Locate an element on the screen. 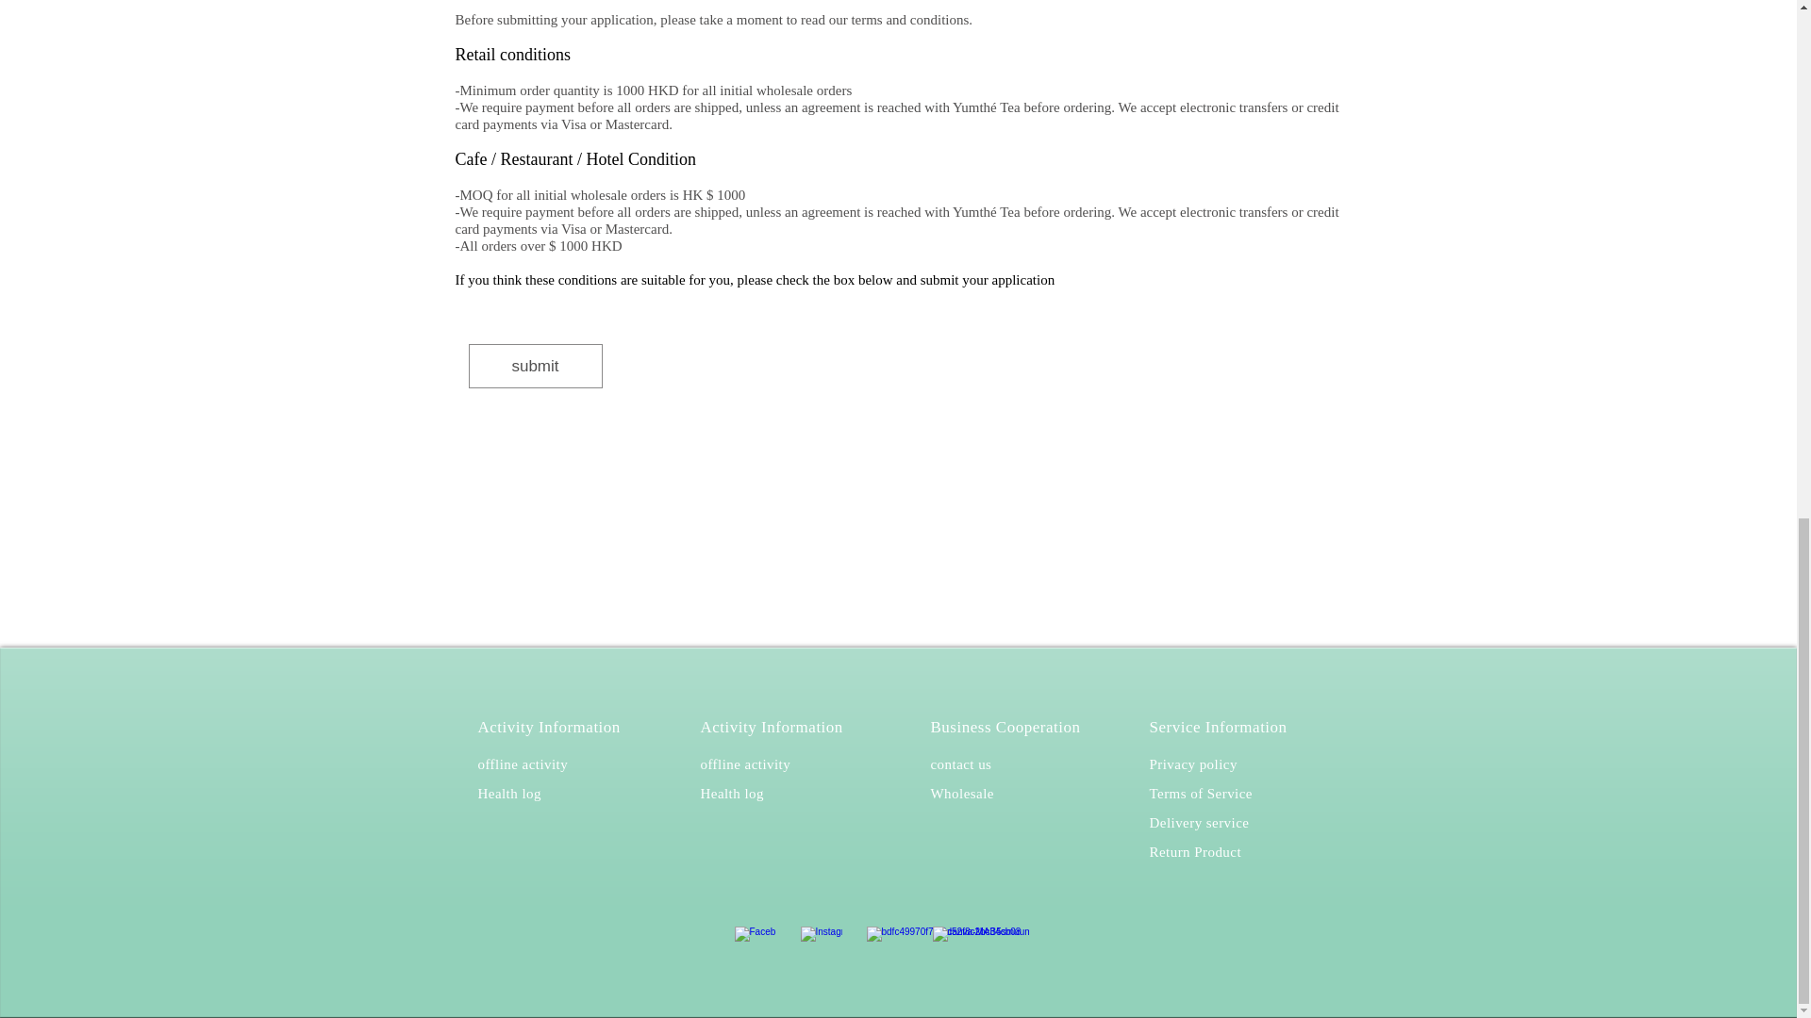 This screenshot has width=1811, height=1018. Privacy policy is located at coordinates (1192, 763).